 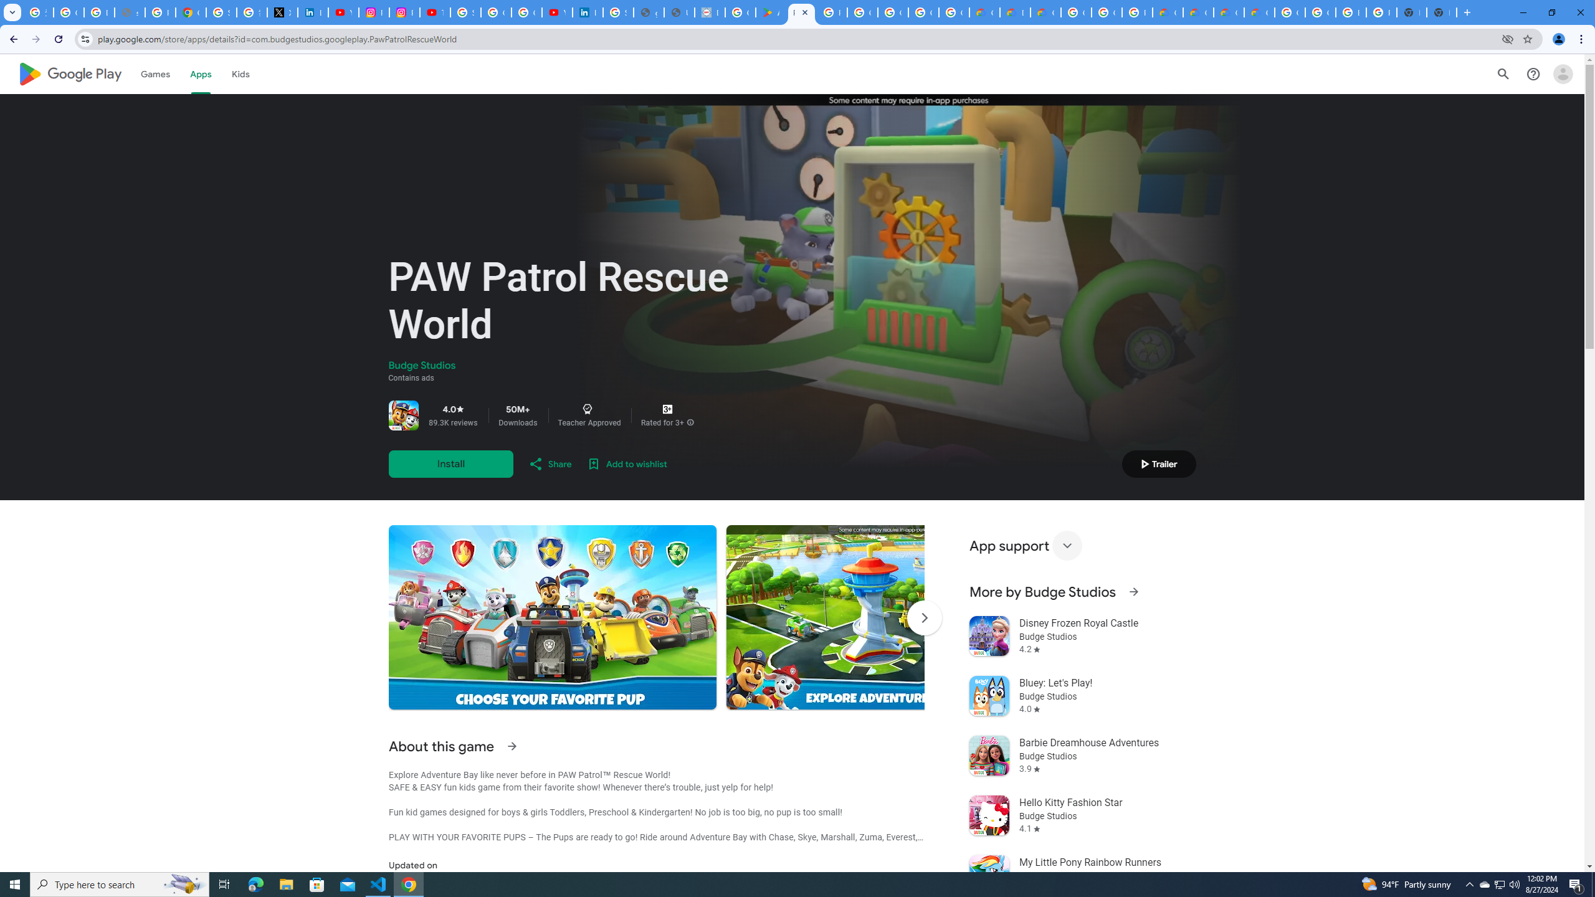 I want to click on Apps, so click(x=199, y=74).